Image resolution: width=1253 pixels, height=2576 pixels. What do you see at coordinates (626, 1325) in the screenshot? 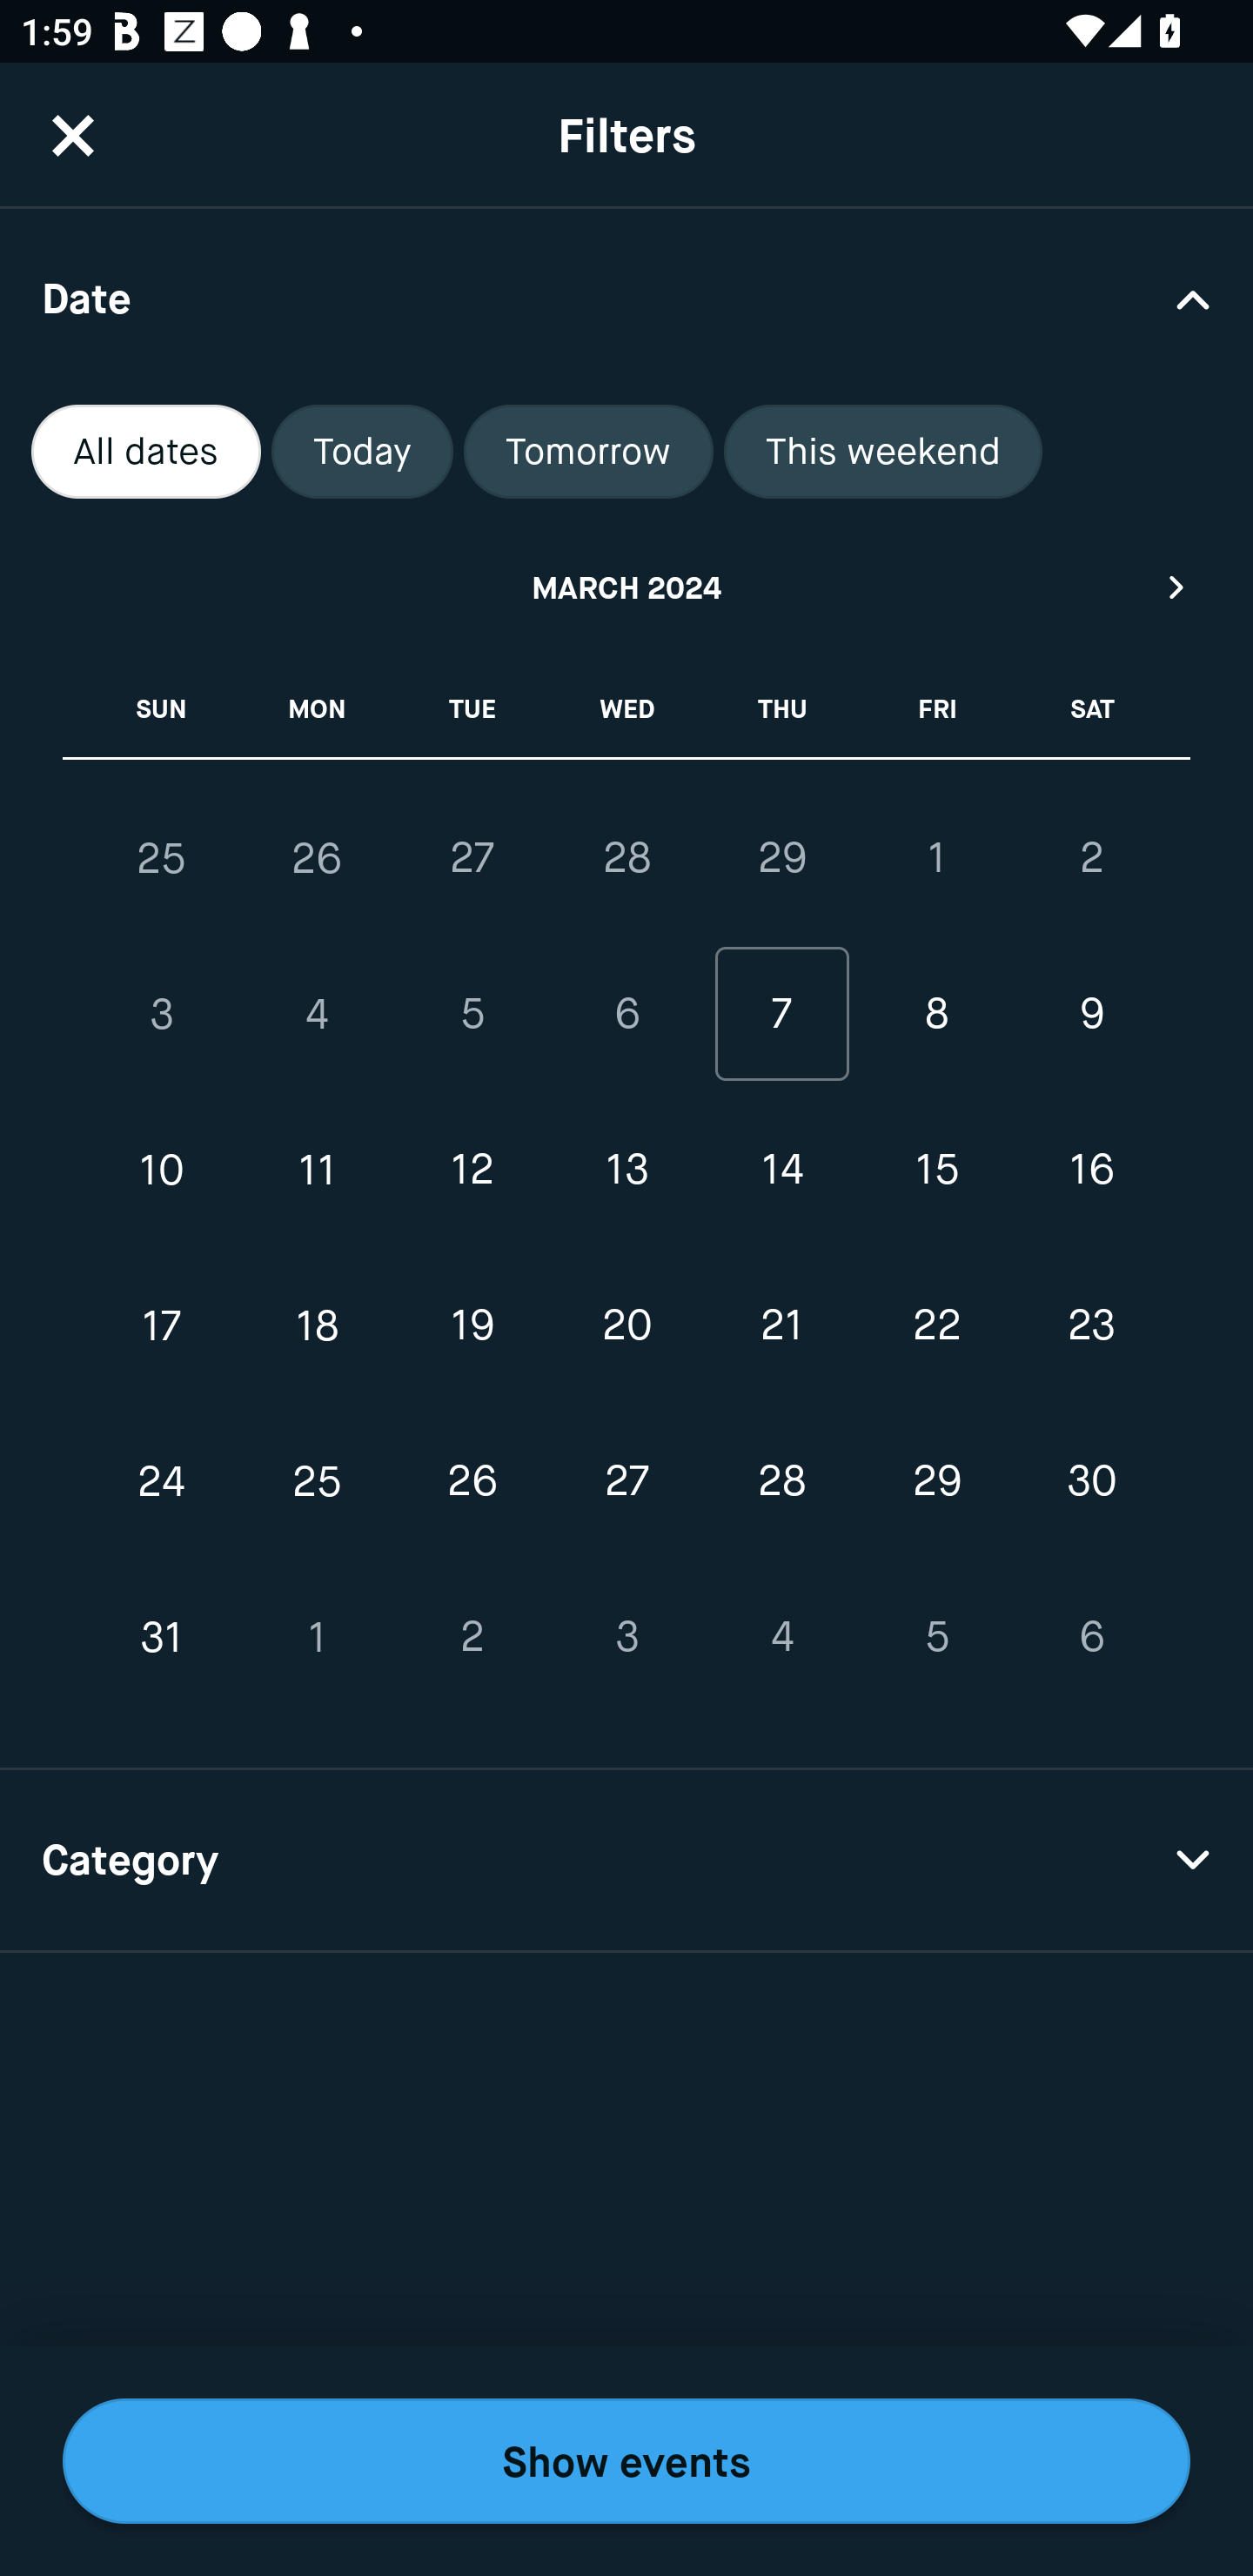
I see `20` at bounding box center [626, 1325].